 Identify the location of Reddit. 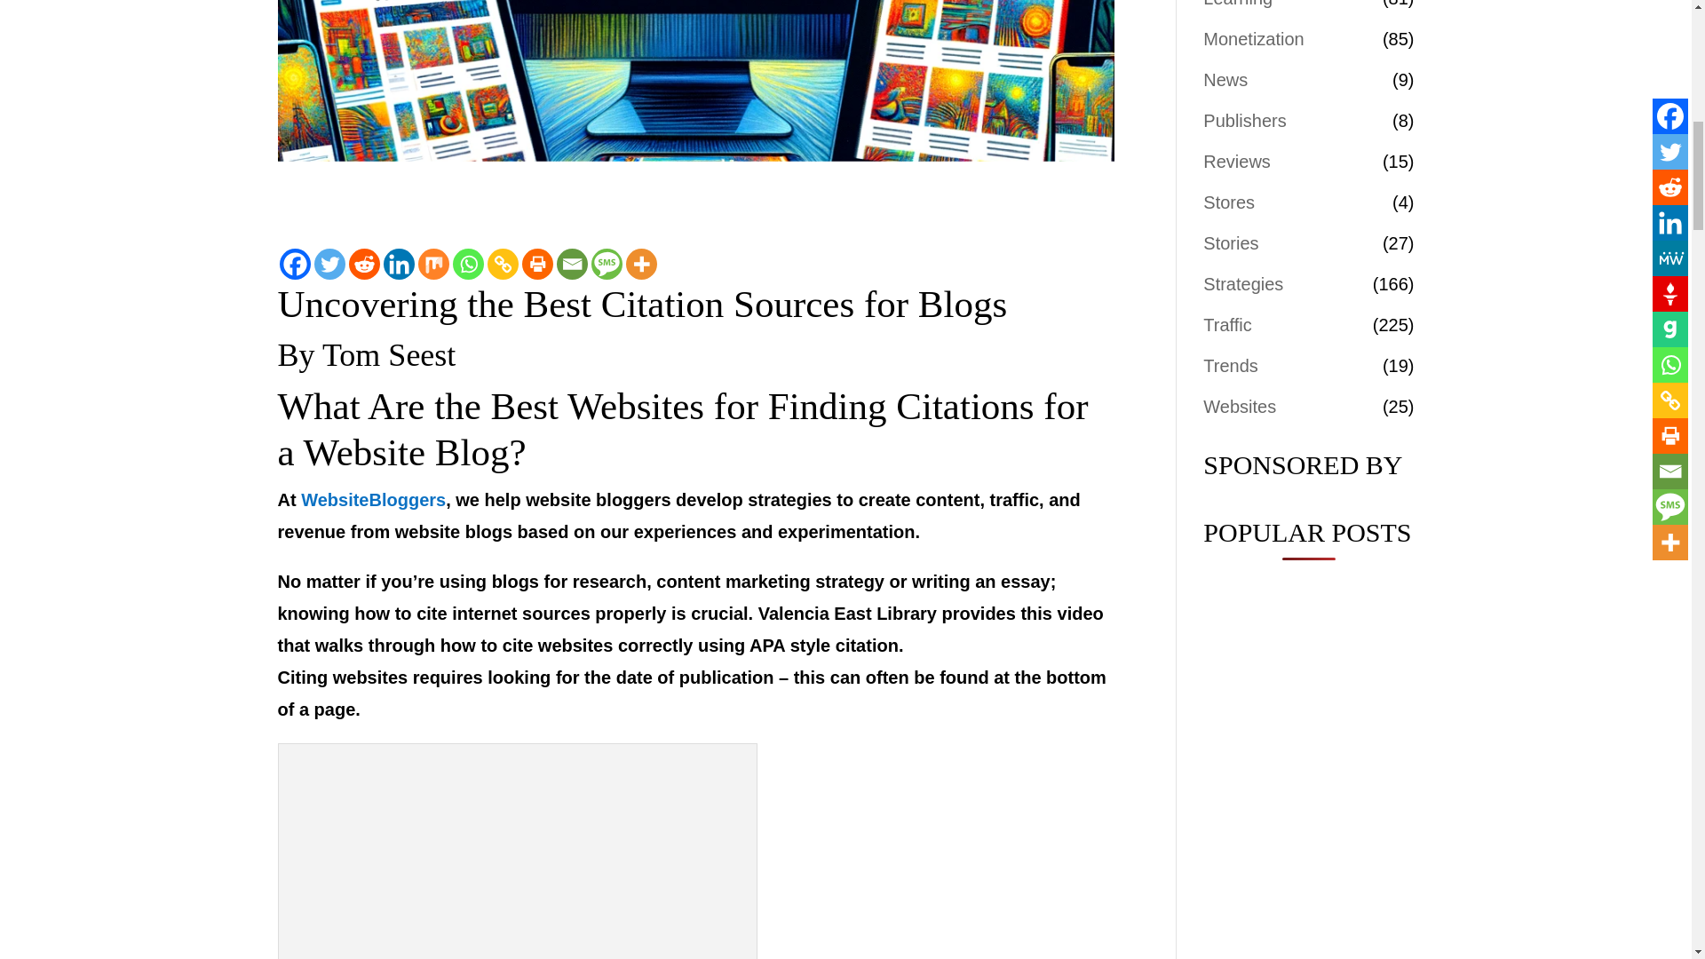
(362, 264).